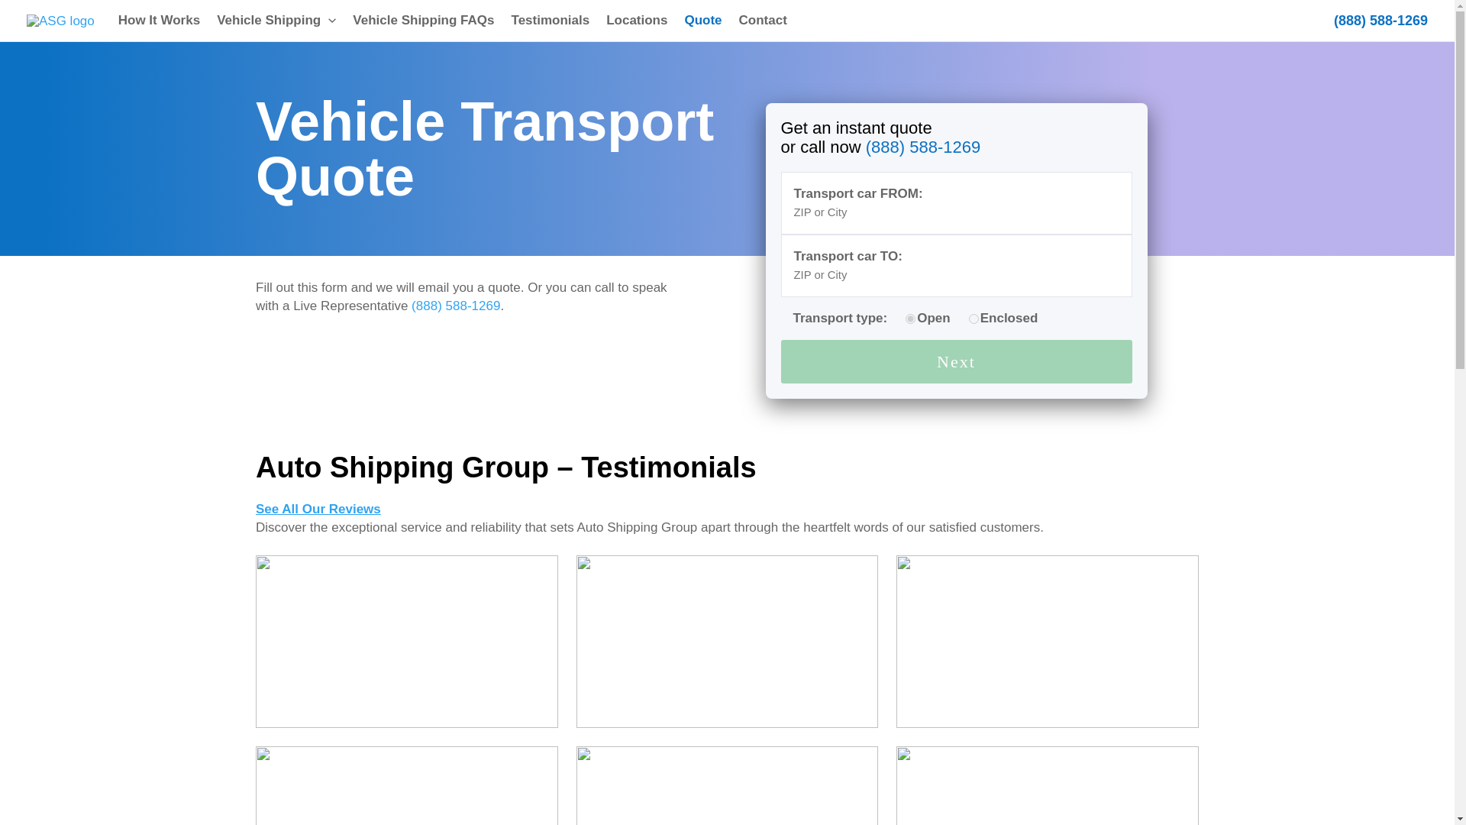 The image size is (1466, 825). I want to click on Quote, so click(702, 20).